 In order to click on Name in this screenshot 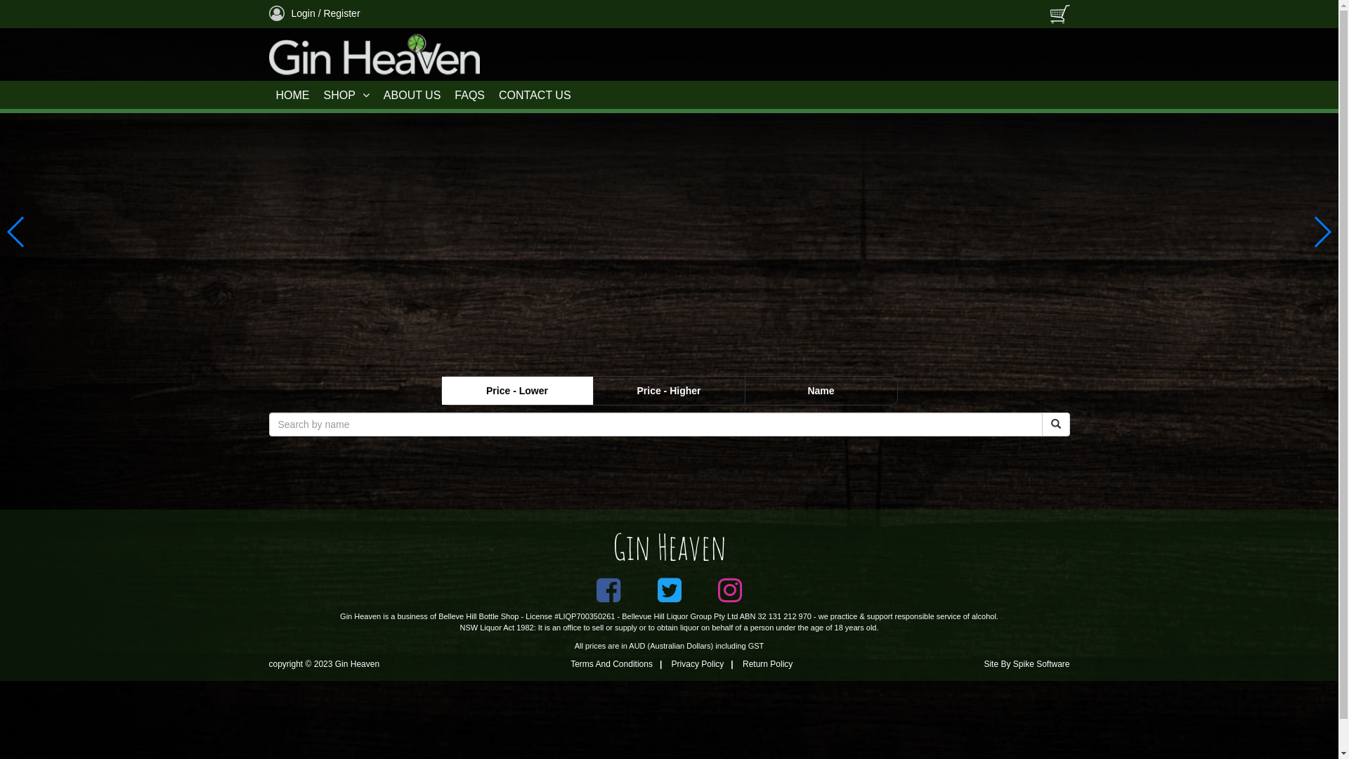, I will do `click(821, 391)`.